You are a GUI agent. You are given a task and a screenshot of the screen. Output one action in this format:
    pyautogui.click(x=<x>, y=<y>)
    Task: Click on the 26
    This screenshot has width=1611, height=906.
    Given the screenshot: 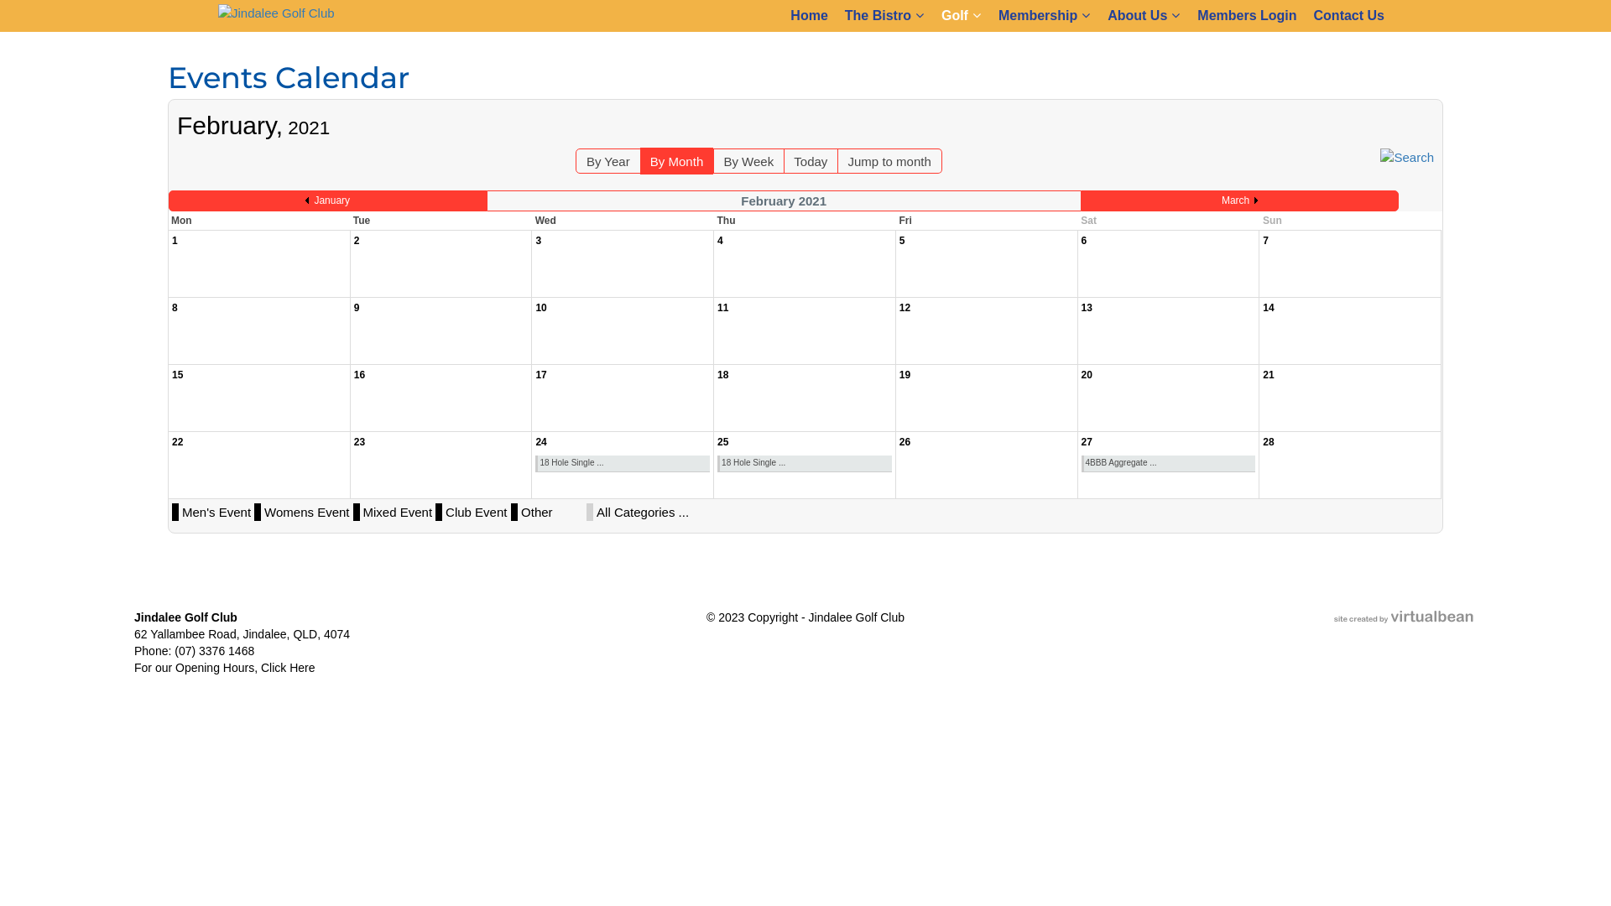 What is the action you would take?
    pyautogui.click(x=905, y=442)
    